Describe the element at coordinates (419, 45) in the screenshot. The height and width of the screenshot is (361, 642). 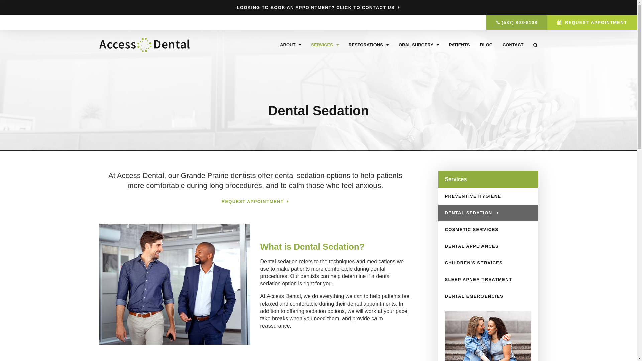
I see `ORAL SURGERY` at that location.